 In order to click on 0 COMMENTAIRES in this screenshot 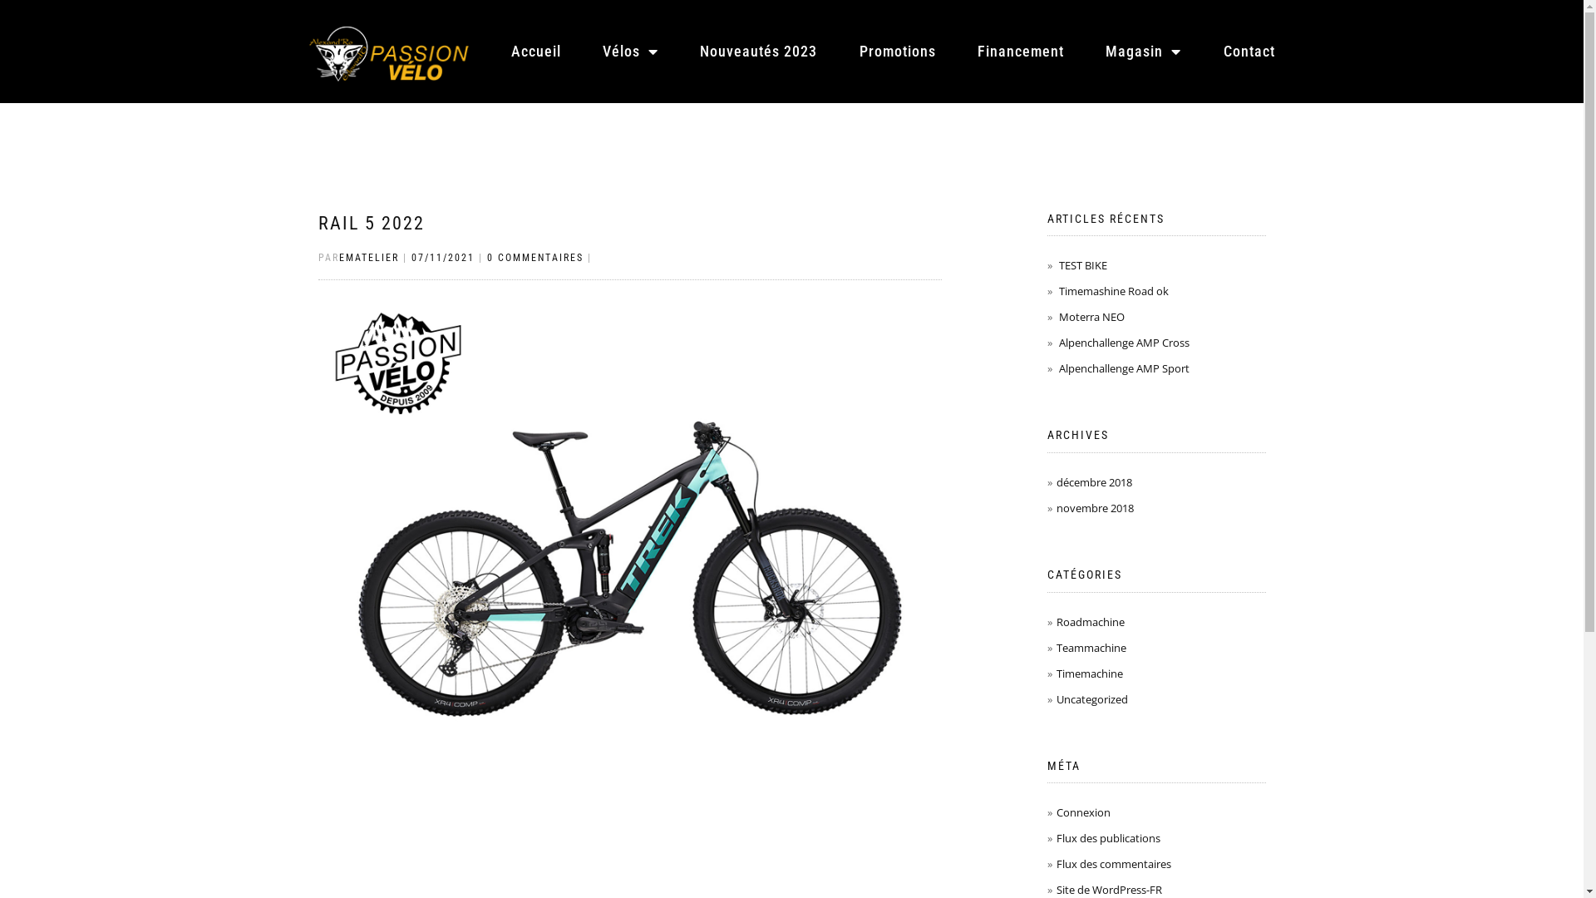, I will do `click(535, 258)`.